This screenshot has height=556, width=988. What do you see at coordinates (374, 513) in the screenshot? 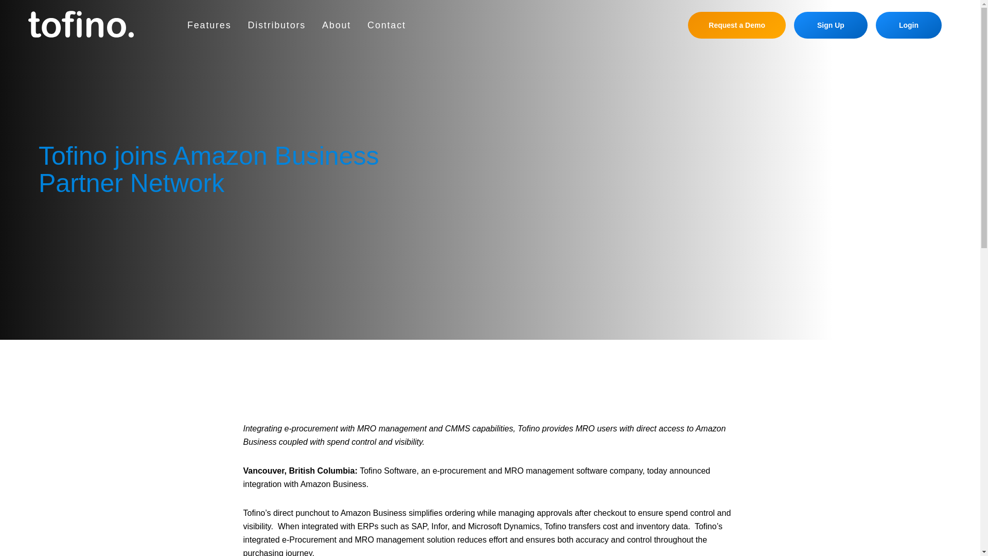
I see `Amazon Business` at bounding box center [374, 513].